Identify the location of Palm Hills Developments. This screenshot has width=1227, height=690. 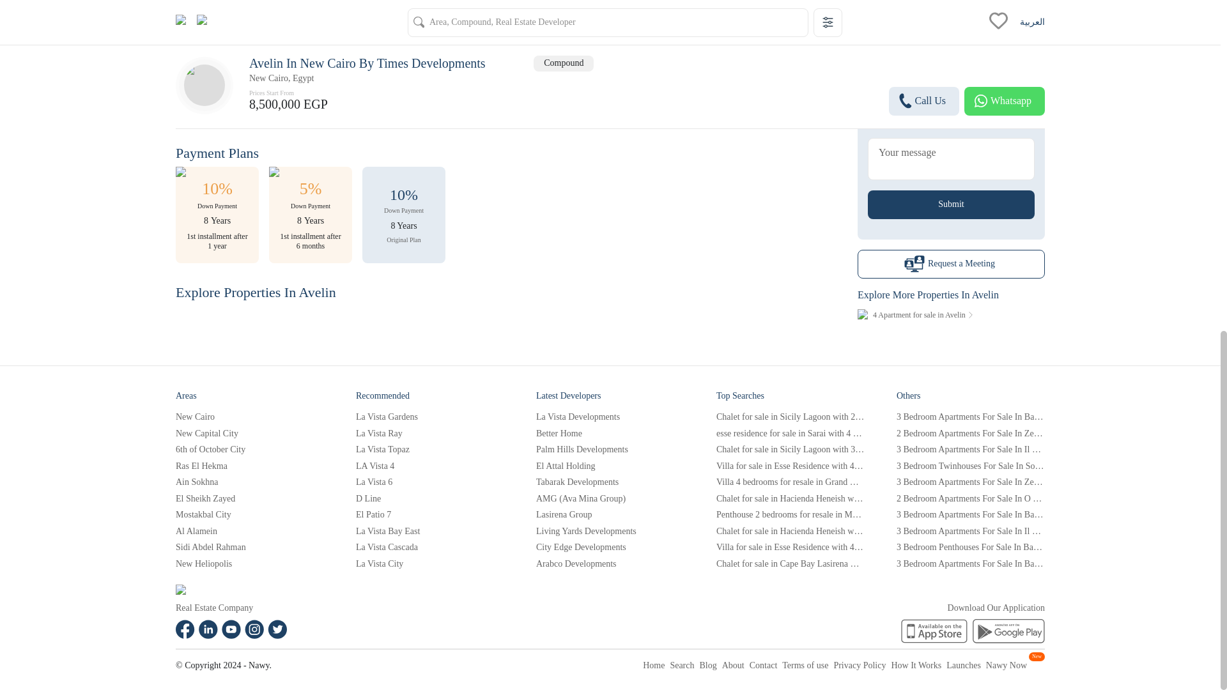
(610, 450).